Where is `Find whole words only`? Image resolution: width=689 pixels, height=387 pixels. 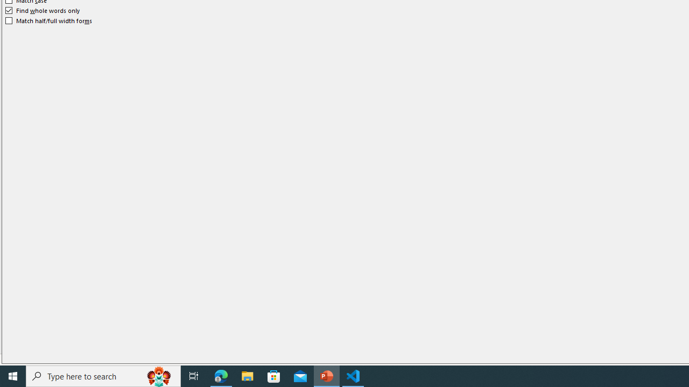
Find whole words only is located at coordinates (43, 11).